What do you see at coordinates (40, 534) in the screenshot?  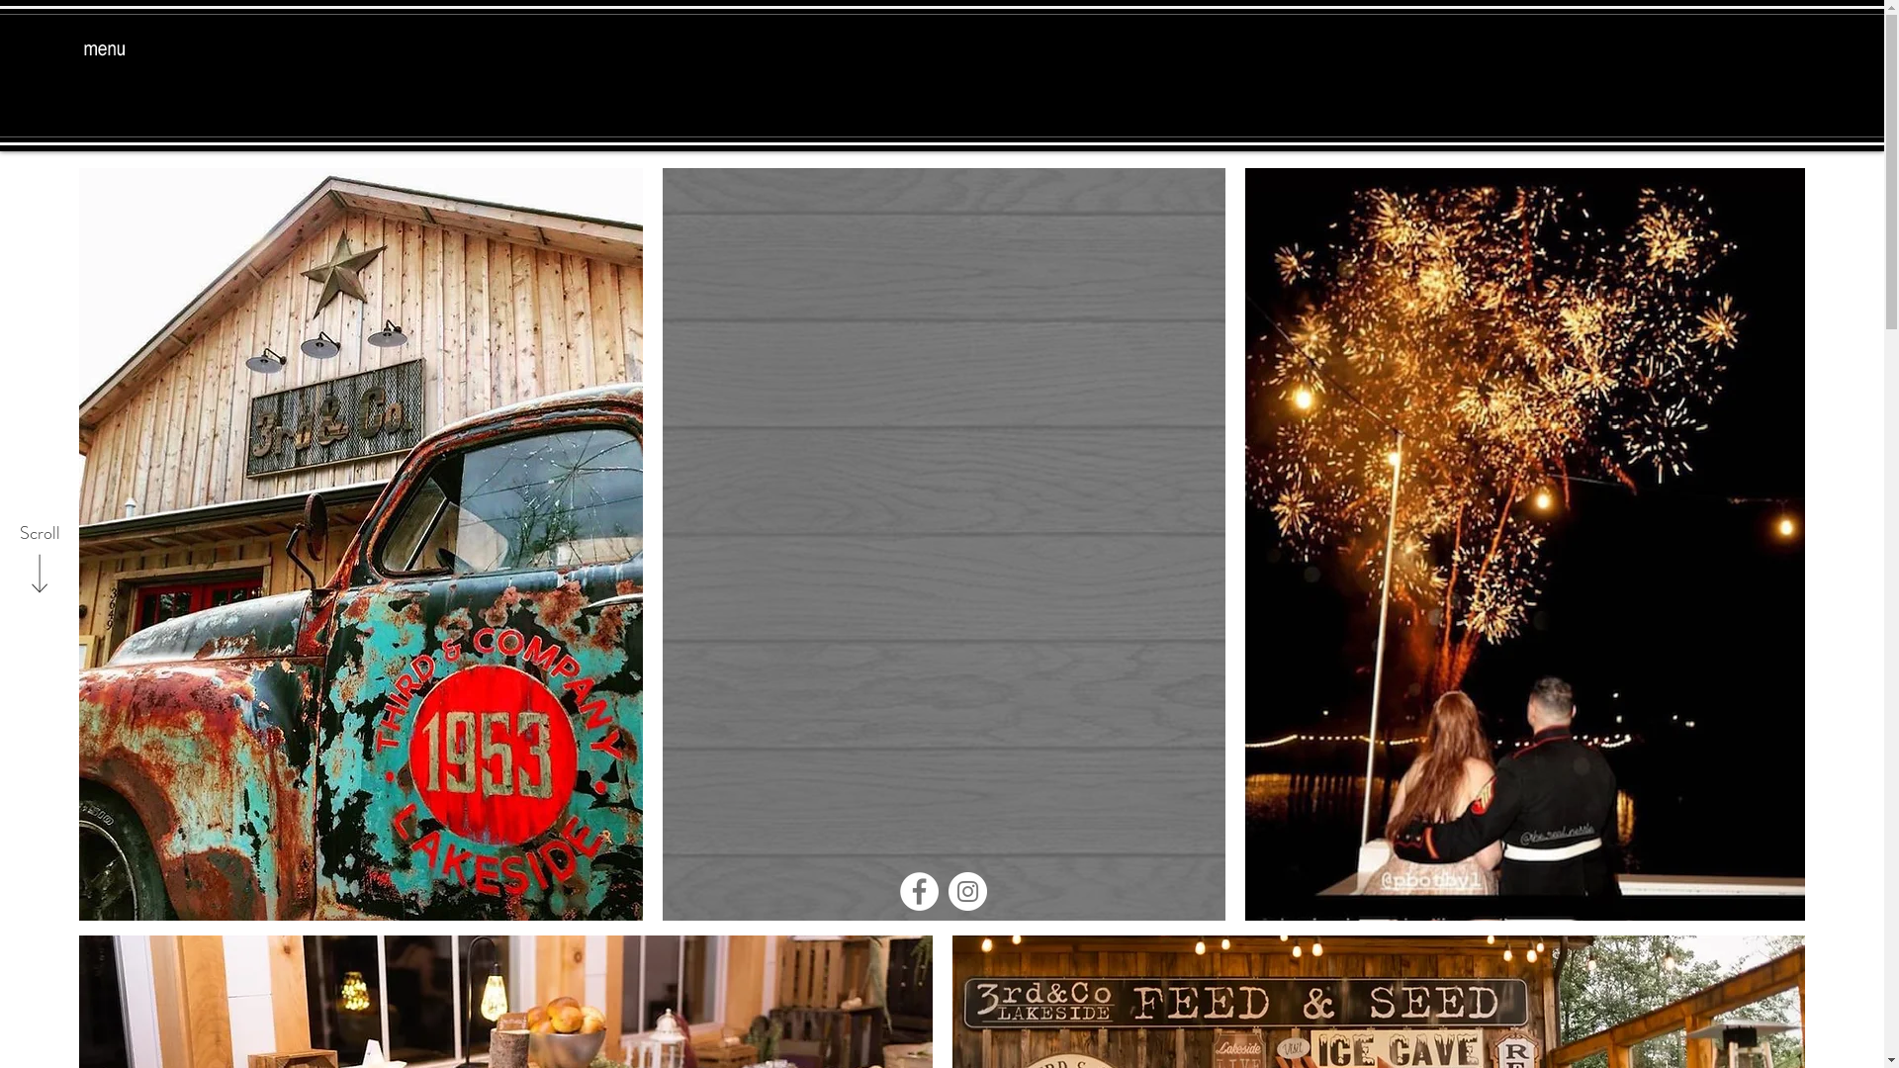 I see `Scroll` at bounding box center [40, 534].